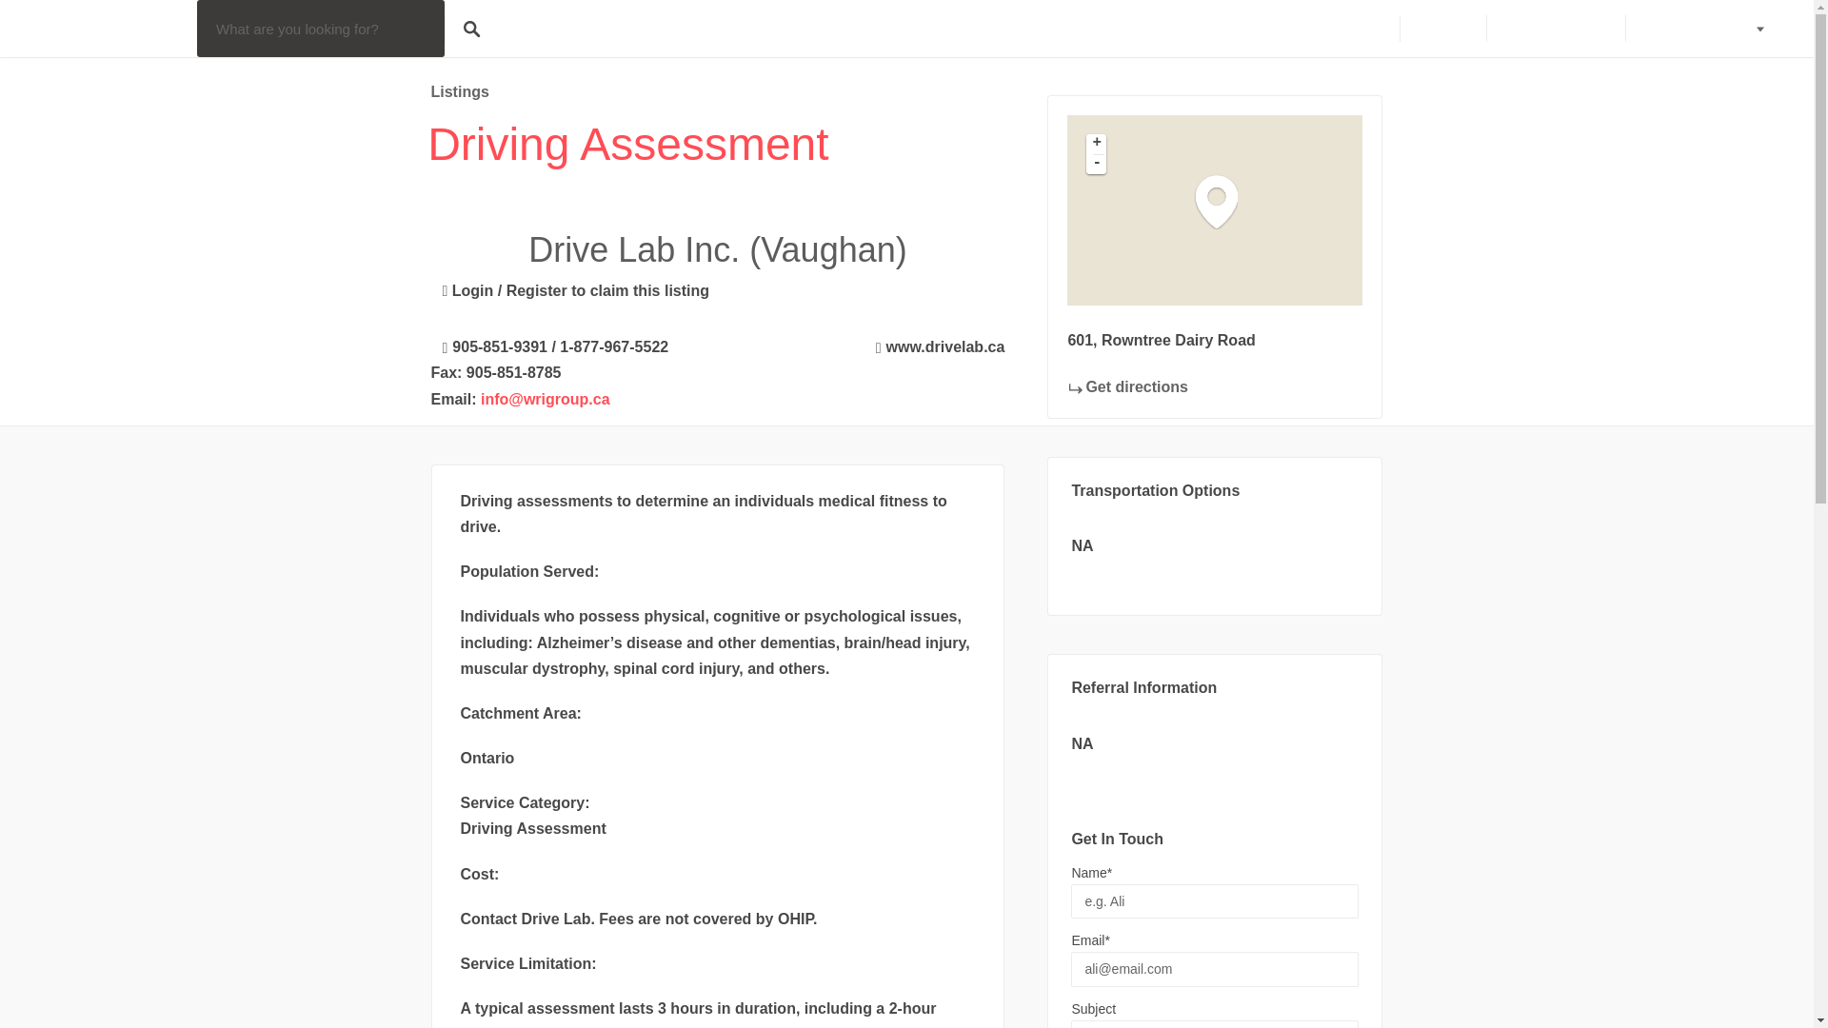 The height and width of the screenshot is (1028, 1828). I want to click on About, so click(1361, 29).